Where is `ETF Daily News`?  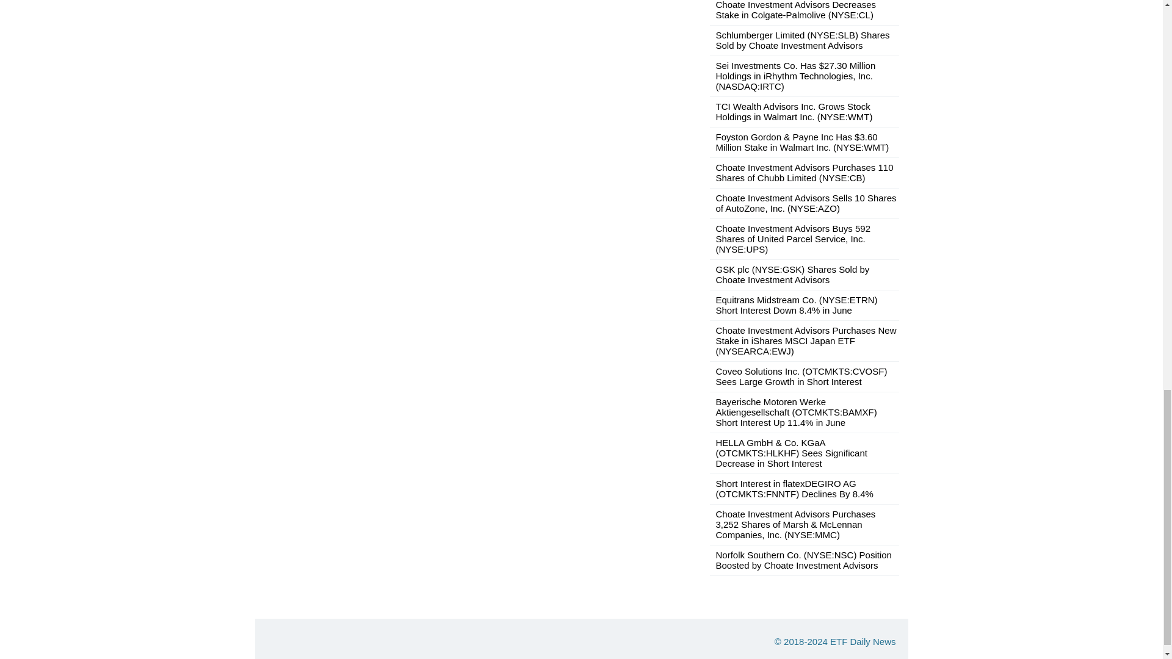 ETF Daily News is located at coordinates (863, 641).